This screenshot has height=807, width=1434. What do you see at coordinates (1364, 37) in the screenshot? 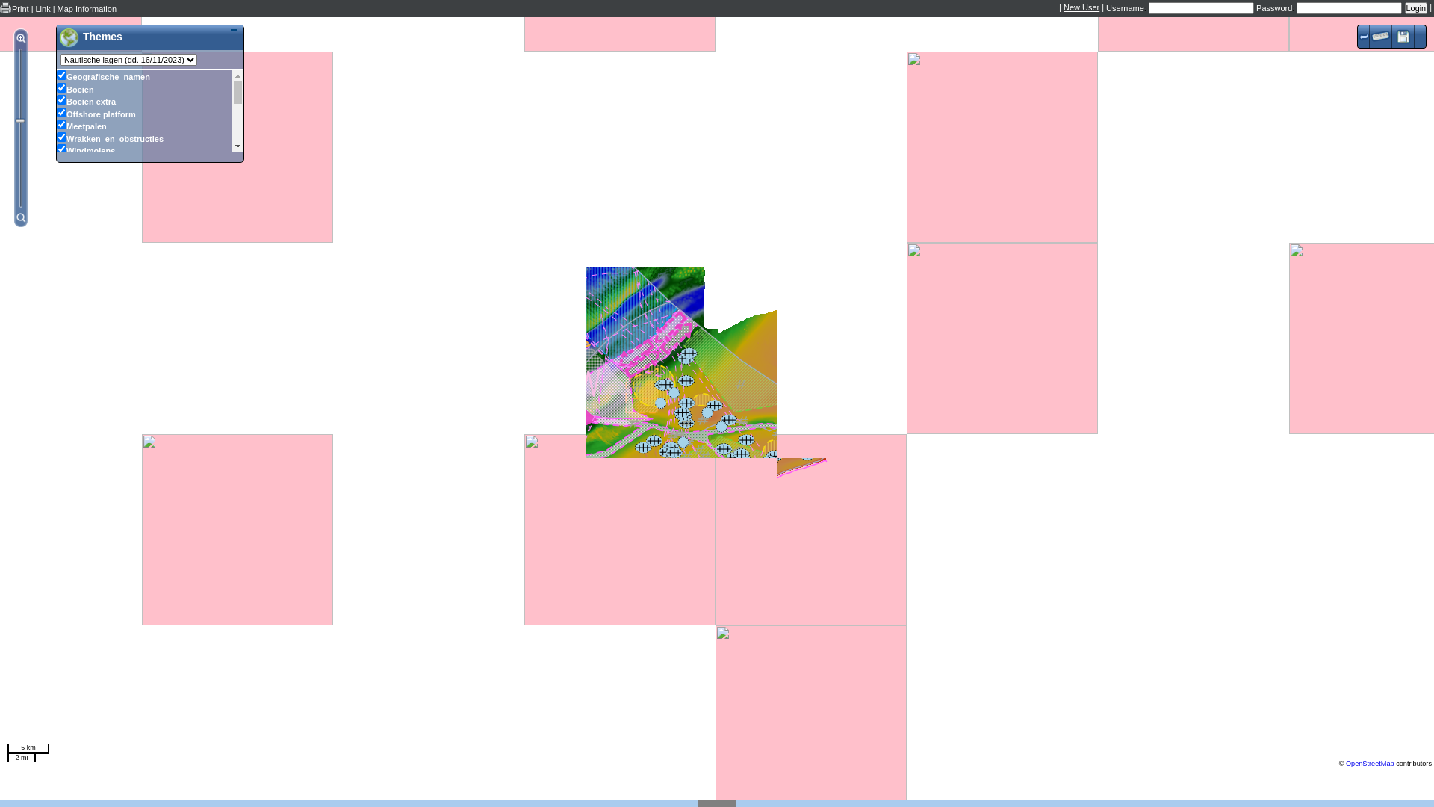
I see `Previous View` at bounding box center [1364, 37].